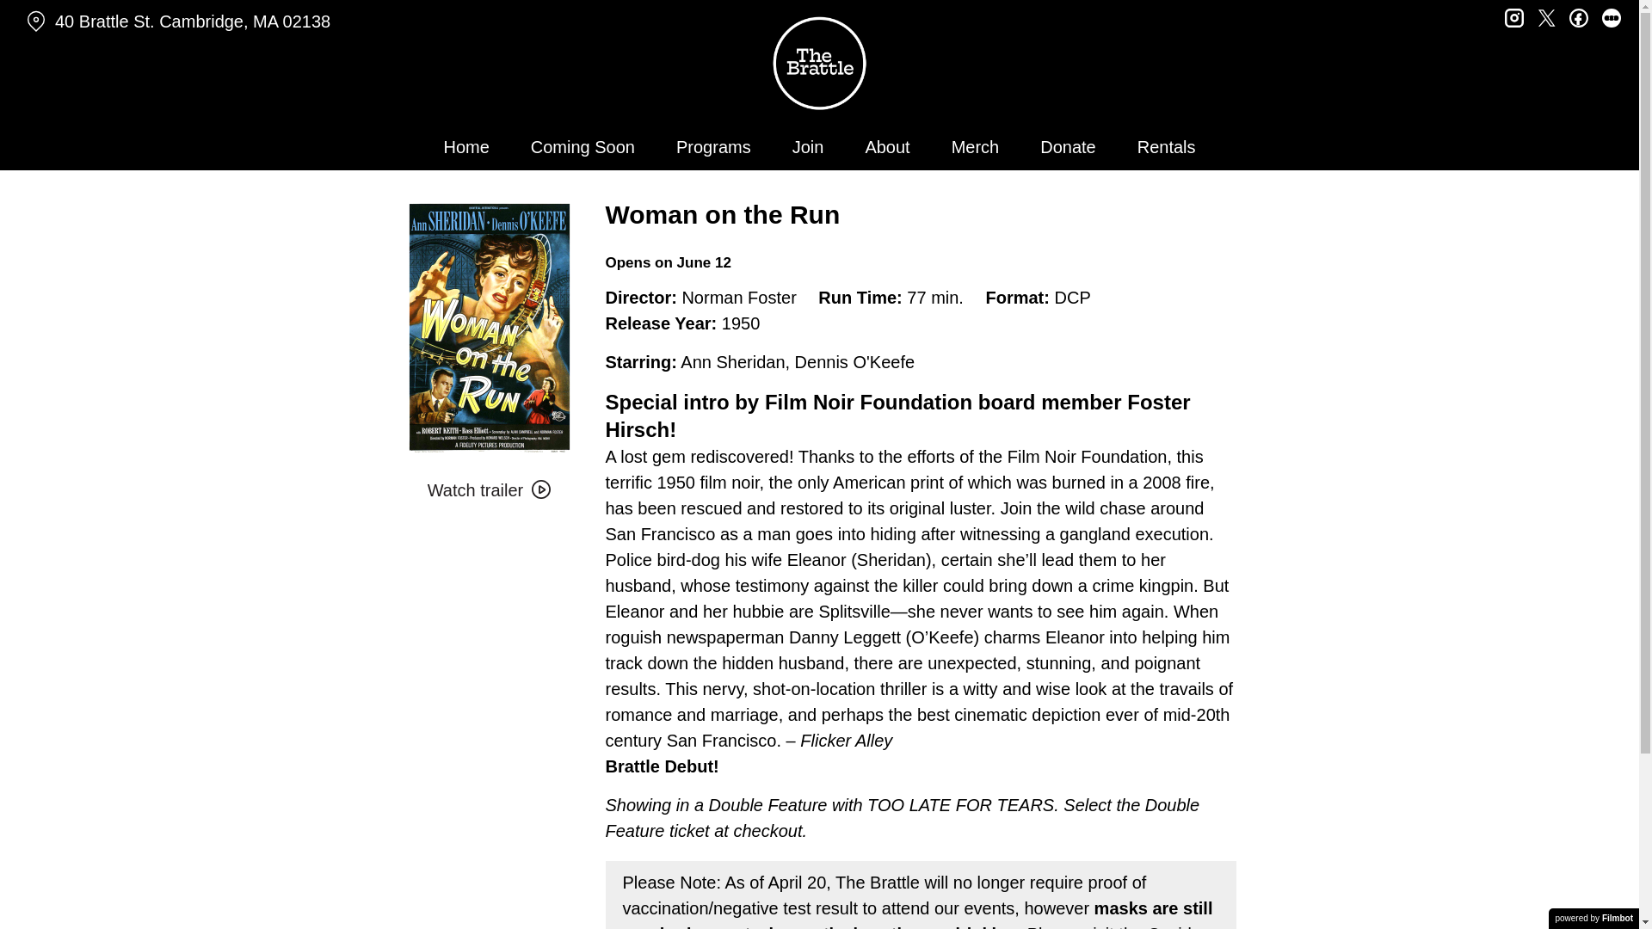 This screenshot has width=1652, height=929. I want to click on Join, so click(807, 146).